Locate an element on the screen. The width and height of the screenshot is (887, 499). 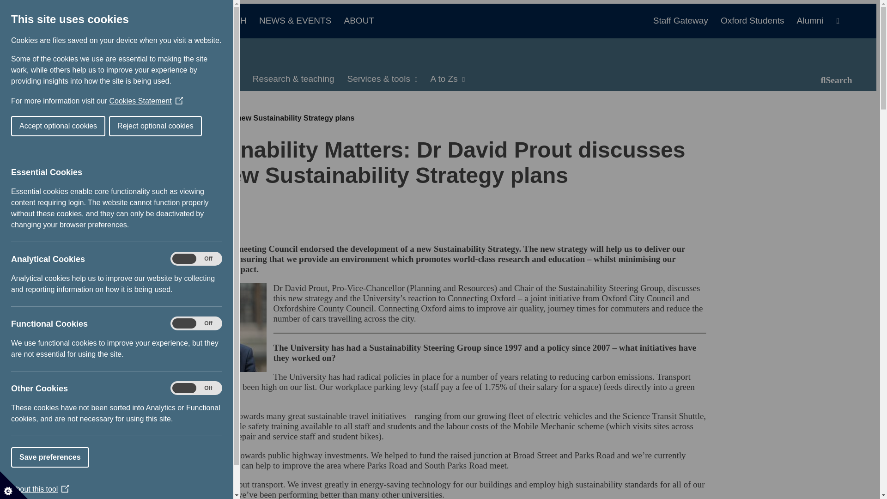
Enter the terms you wish to search for is located at coordinates (778, 79).